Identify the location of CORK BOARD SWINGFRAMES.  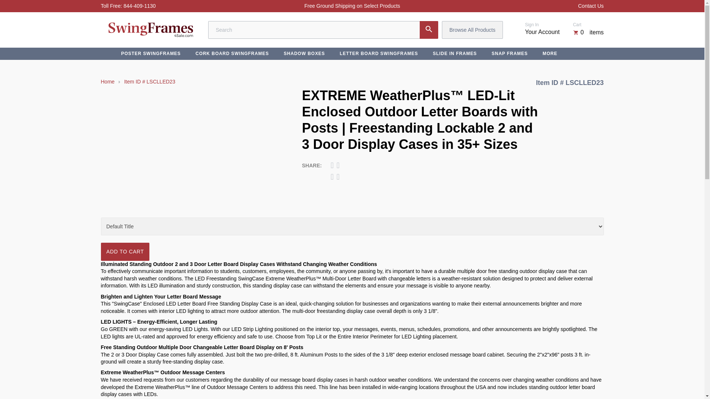
(232, 53).